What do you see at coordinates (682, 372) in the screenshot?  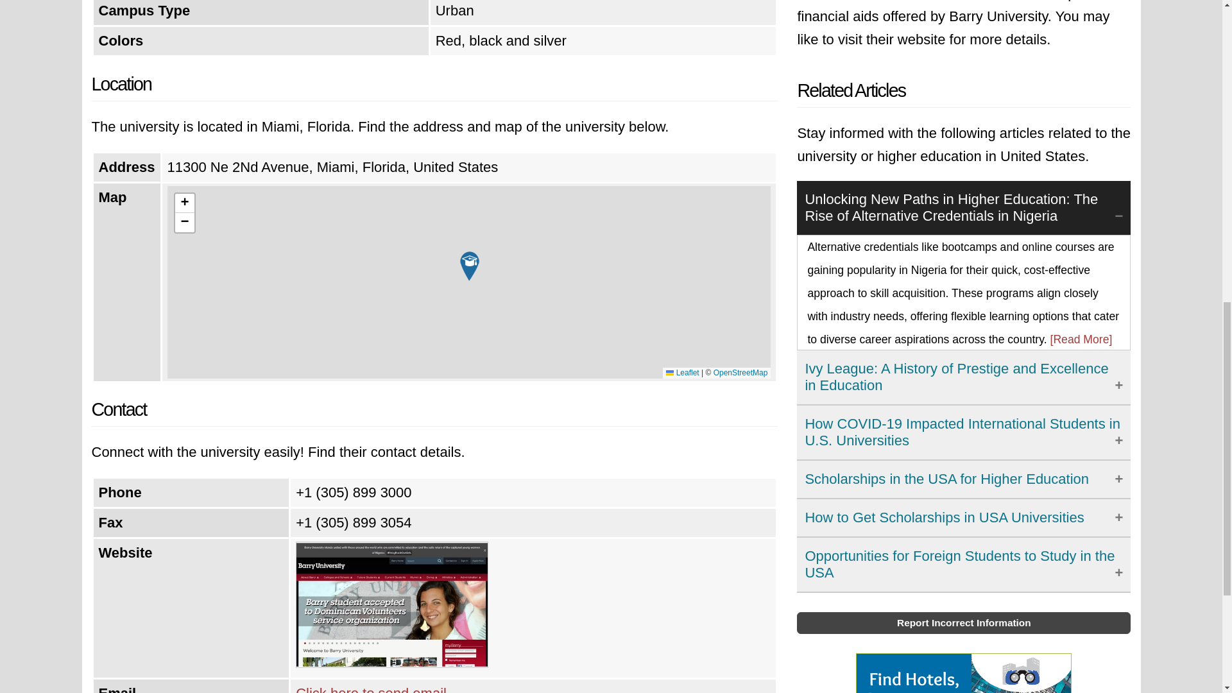 I see `Leaflet` at bounding box center [682, 372].